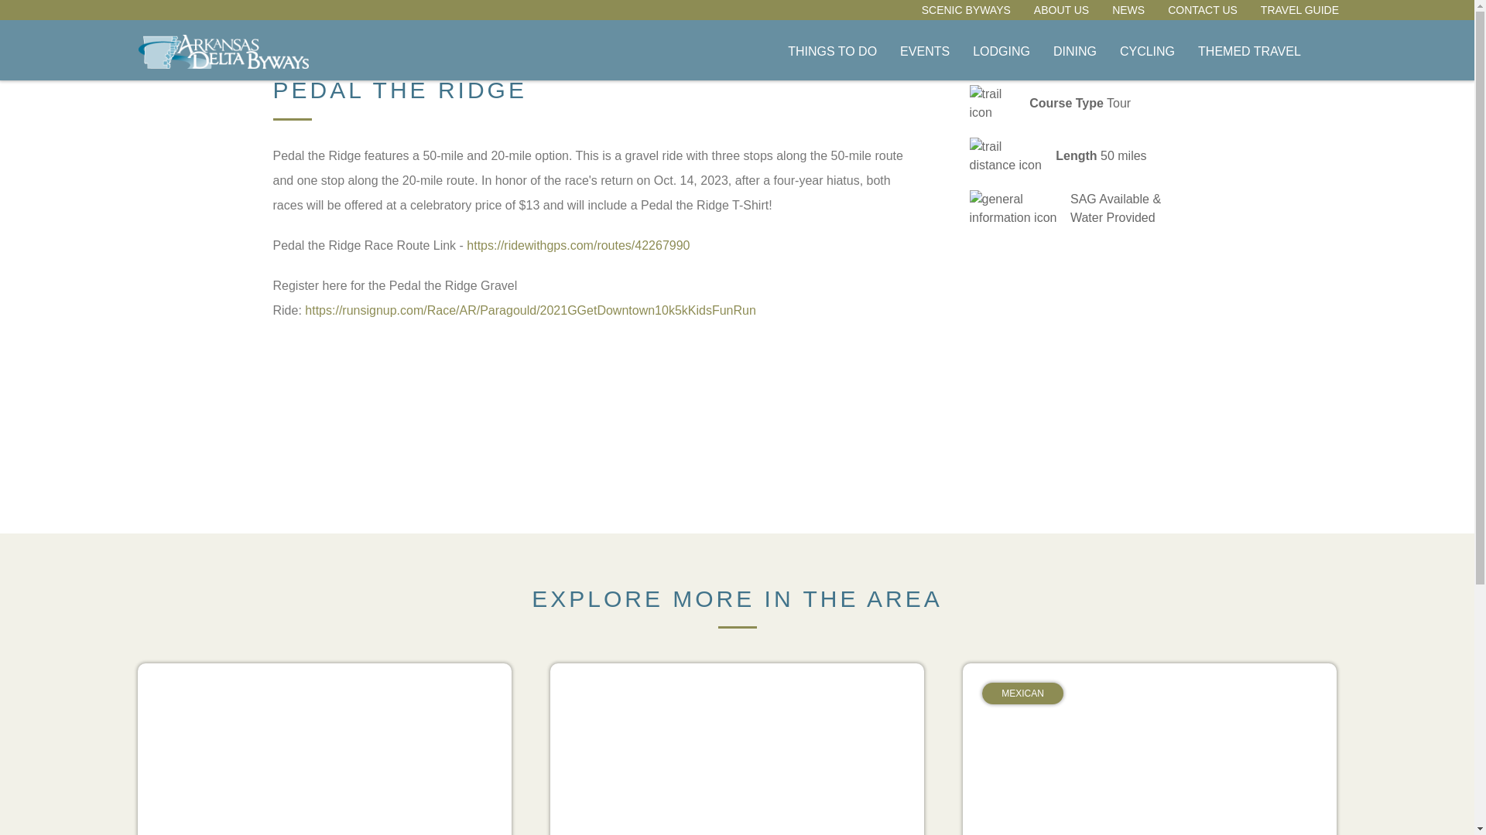 The height and width of the screenshot is (835, 1486). What do you see at coordinates (831, 51) in the screenshot?
I see `SCENIC BYWAYS` at bounding box center [831, 51].